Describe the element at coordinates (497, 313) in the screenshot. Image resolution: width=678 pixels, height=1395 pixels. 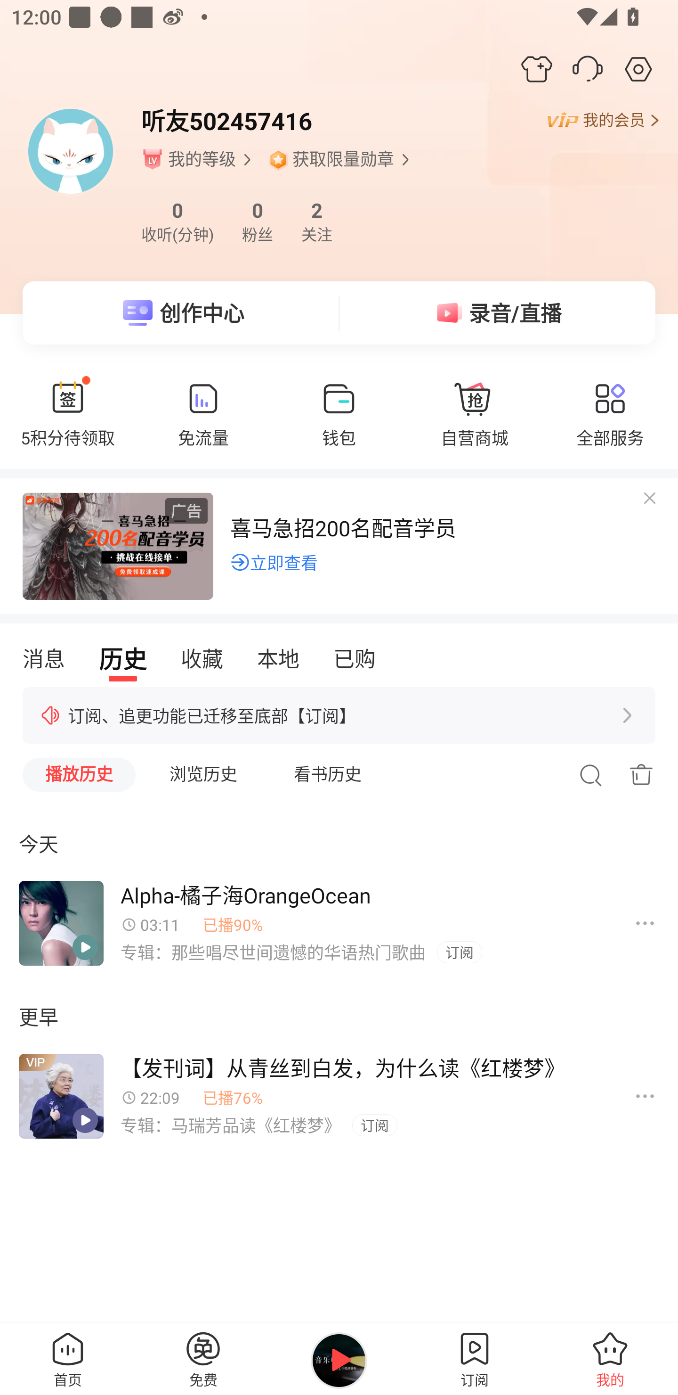
I see `录音/直播` at that location.